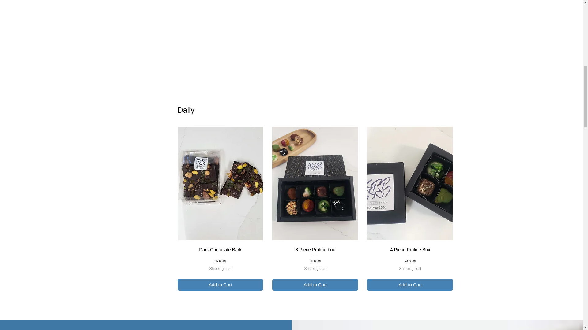 The height and width of the screenshot is (330, 588). Describe the element at coordinates (220, 268) in the screenshot. I see `Shipping cost` at that location.